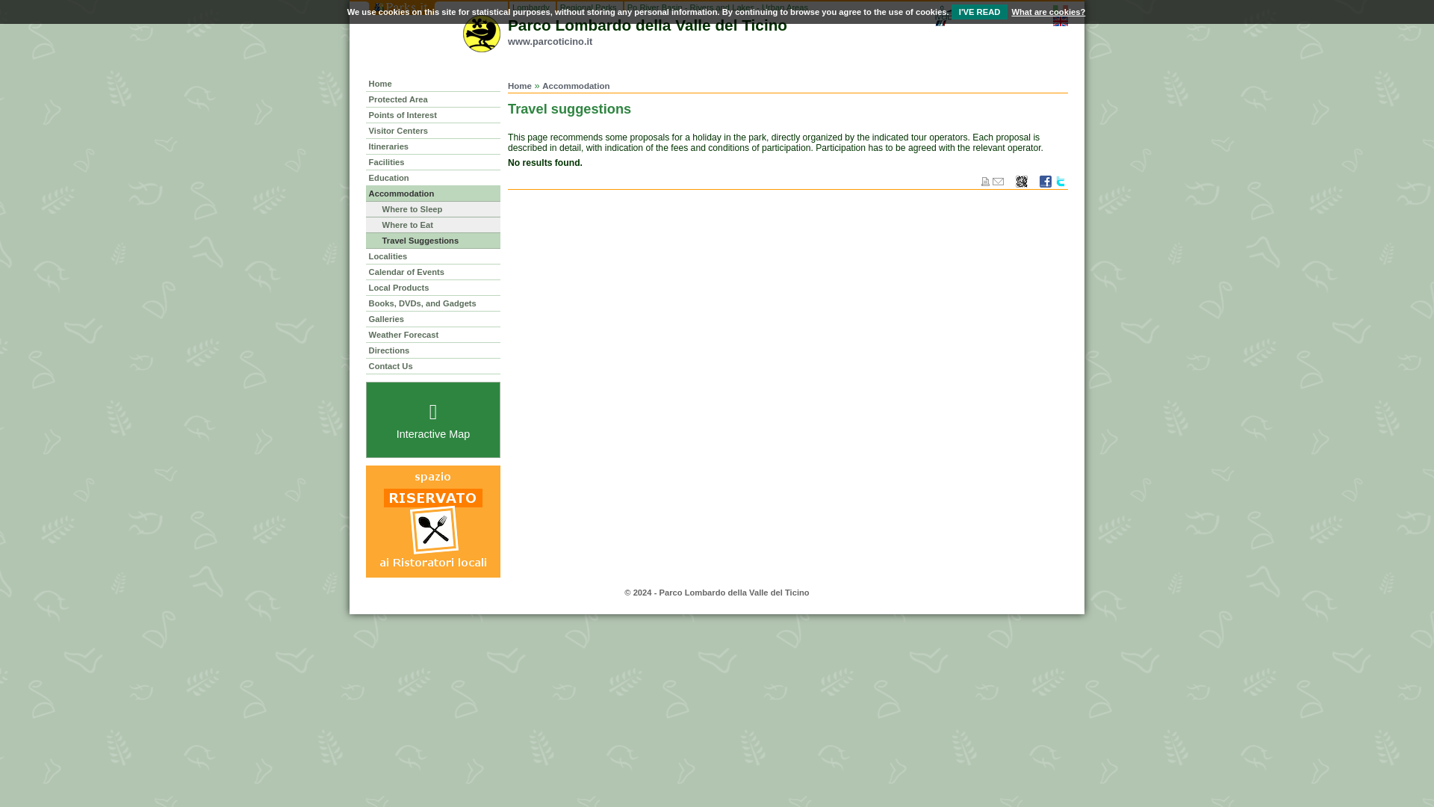 The image size is (1434, 807). I want to click on Versione Italiana, so click(1061, 10).